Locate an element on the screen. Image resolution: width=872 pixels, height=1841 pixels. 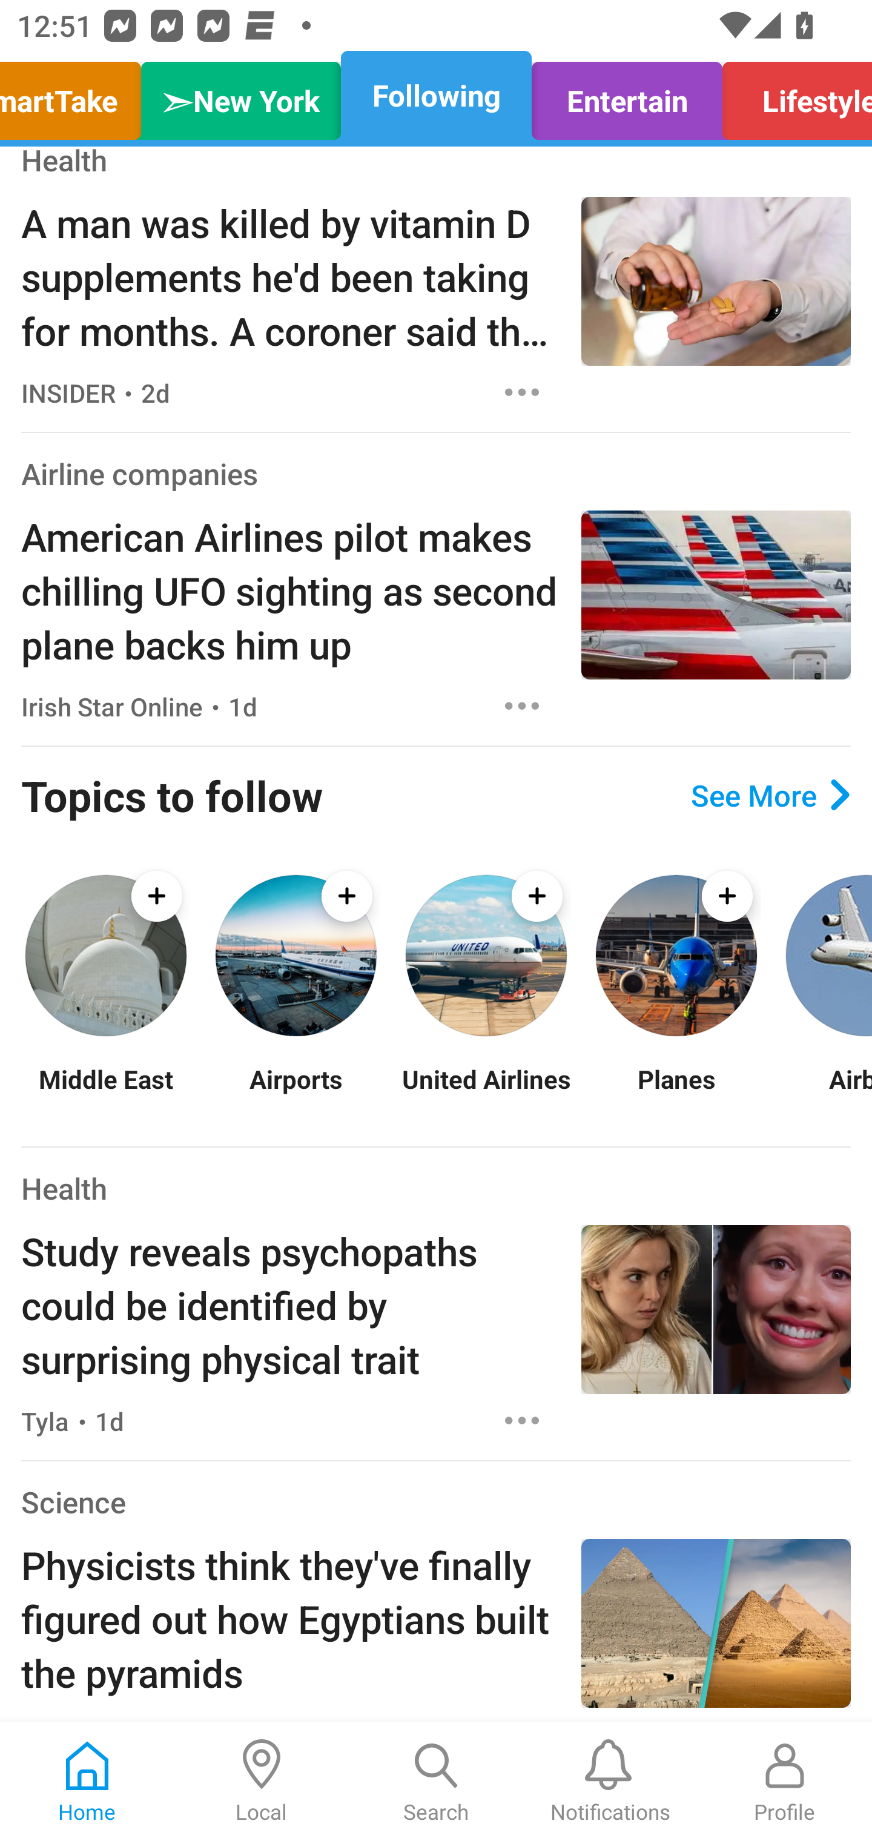
Search is located at coordinates (436, 1782).